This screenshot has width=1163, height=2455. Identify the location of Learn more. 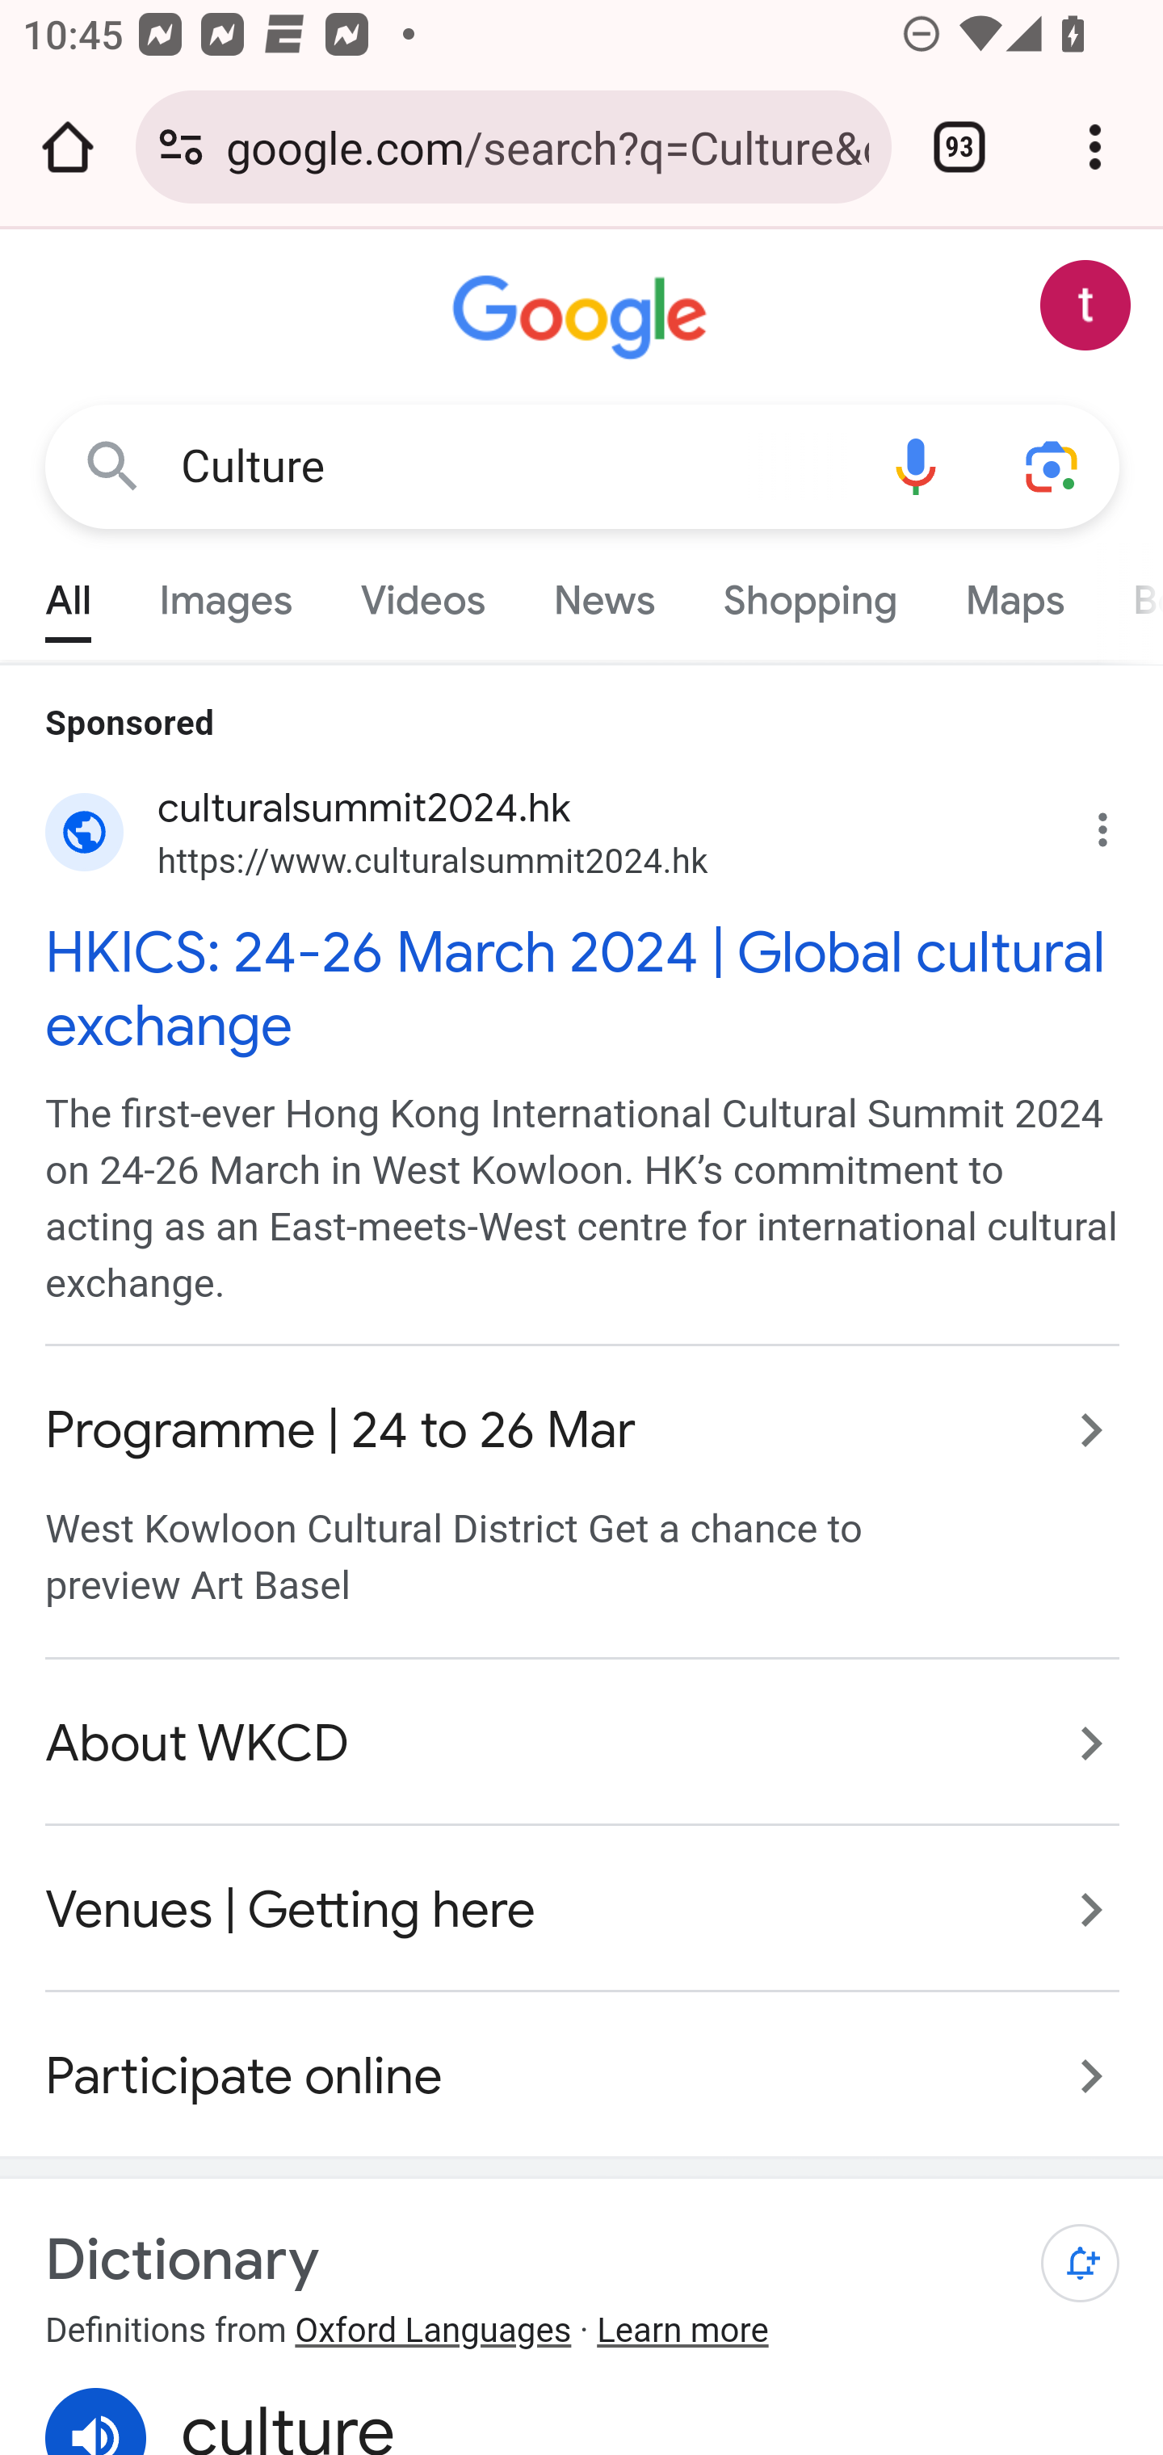
(682, 2329).